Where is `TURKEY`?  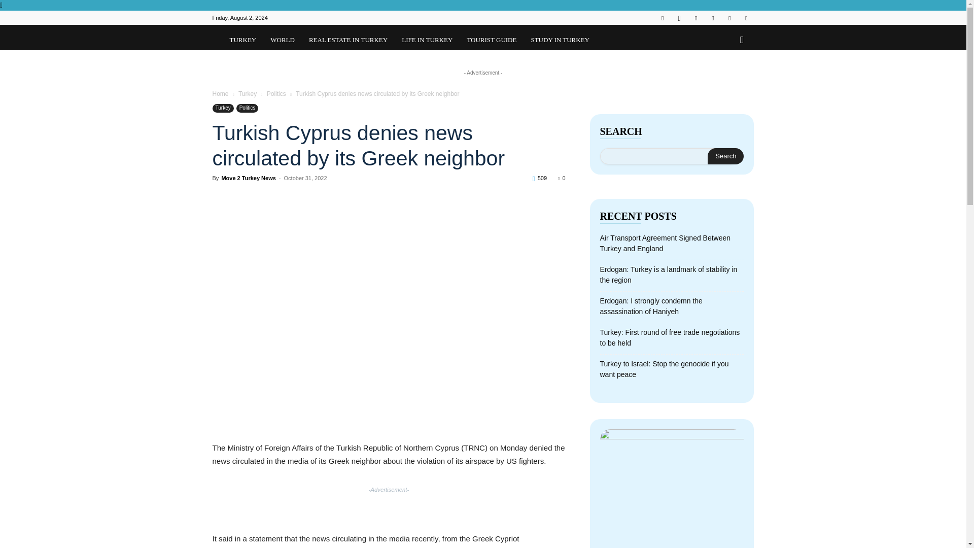
TURKEY is located at coordinates (242, 38).